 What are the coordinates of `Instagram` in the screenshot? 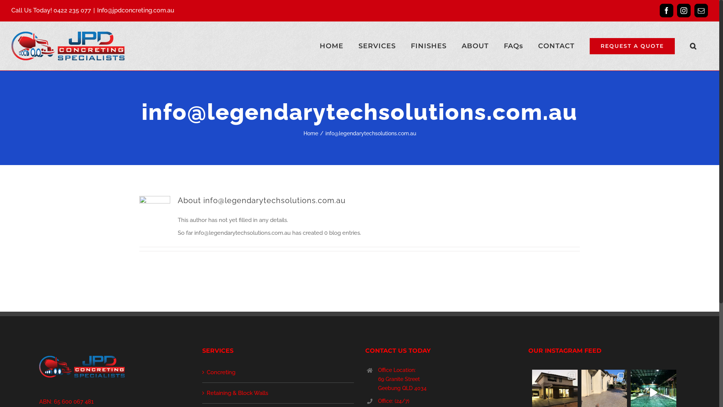 It's located at (684, 11).